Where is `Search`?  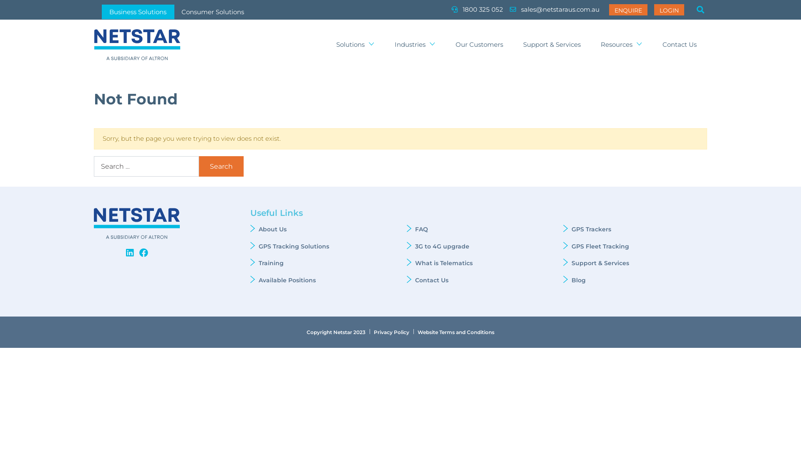 Search is located at coordinates (221, 166).